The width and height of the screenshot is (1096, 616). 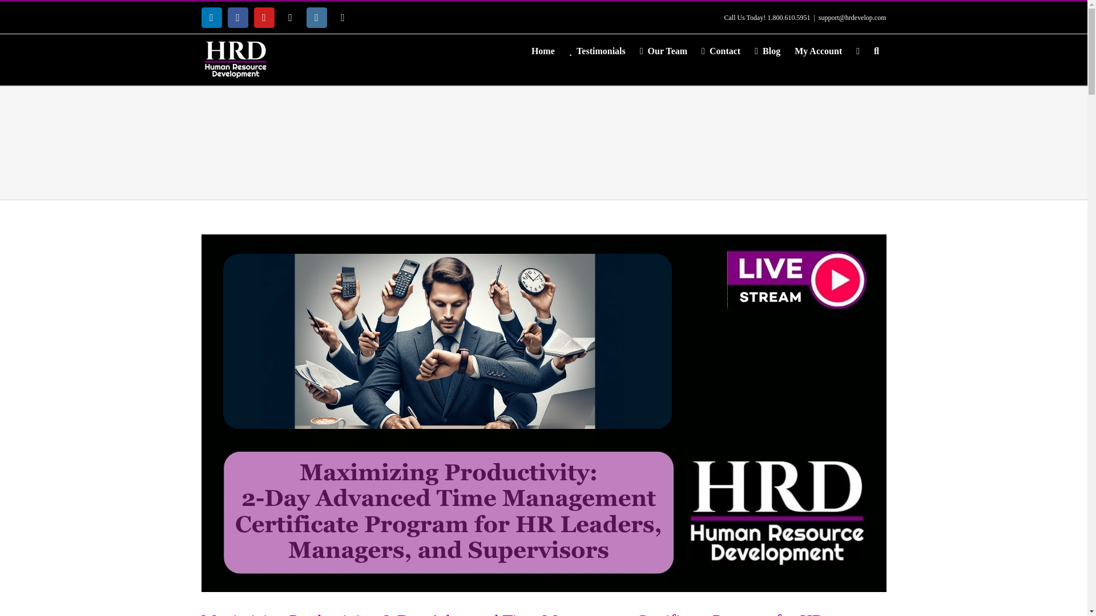 What do you see at coordinates (721, 51) in the screenshot?
I see `Contact` at bounding box center [721, 51].